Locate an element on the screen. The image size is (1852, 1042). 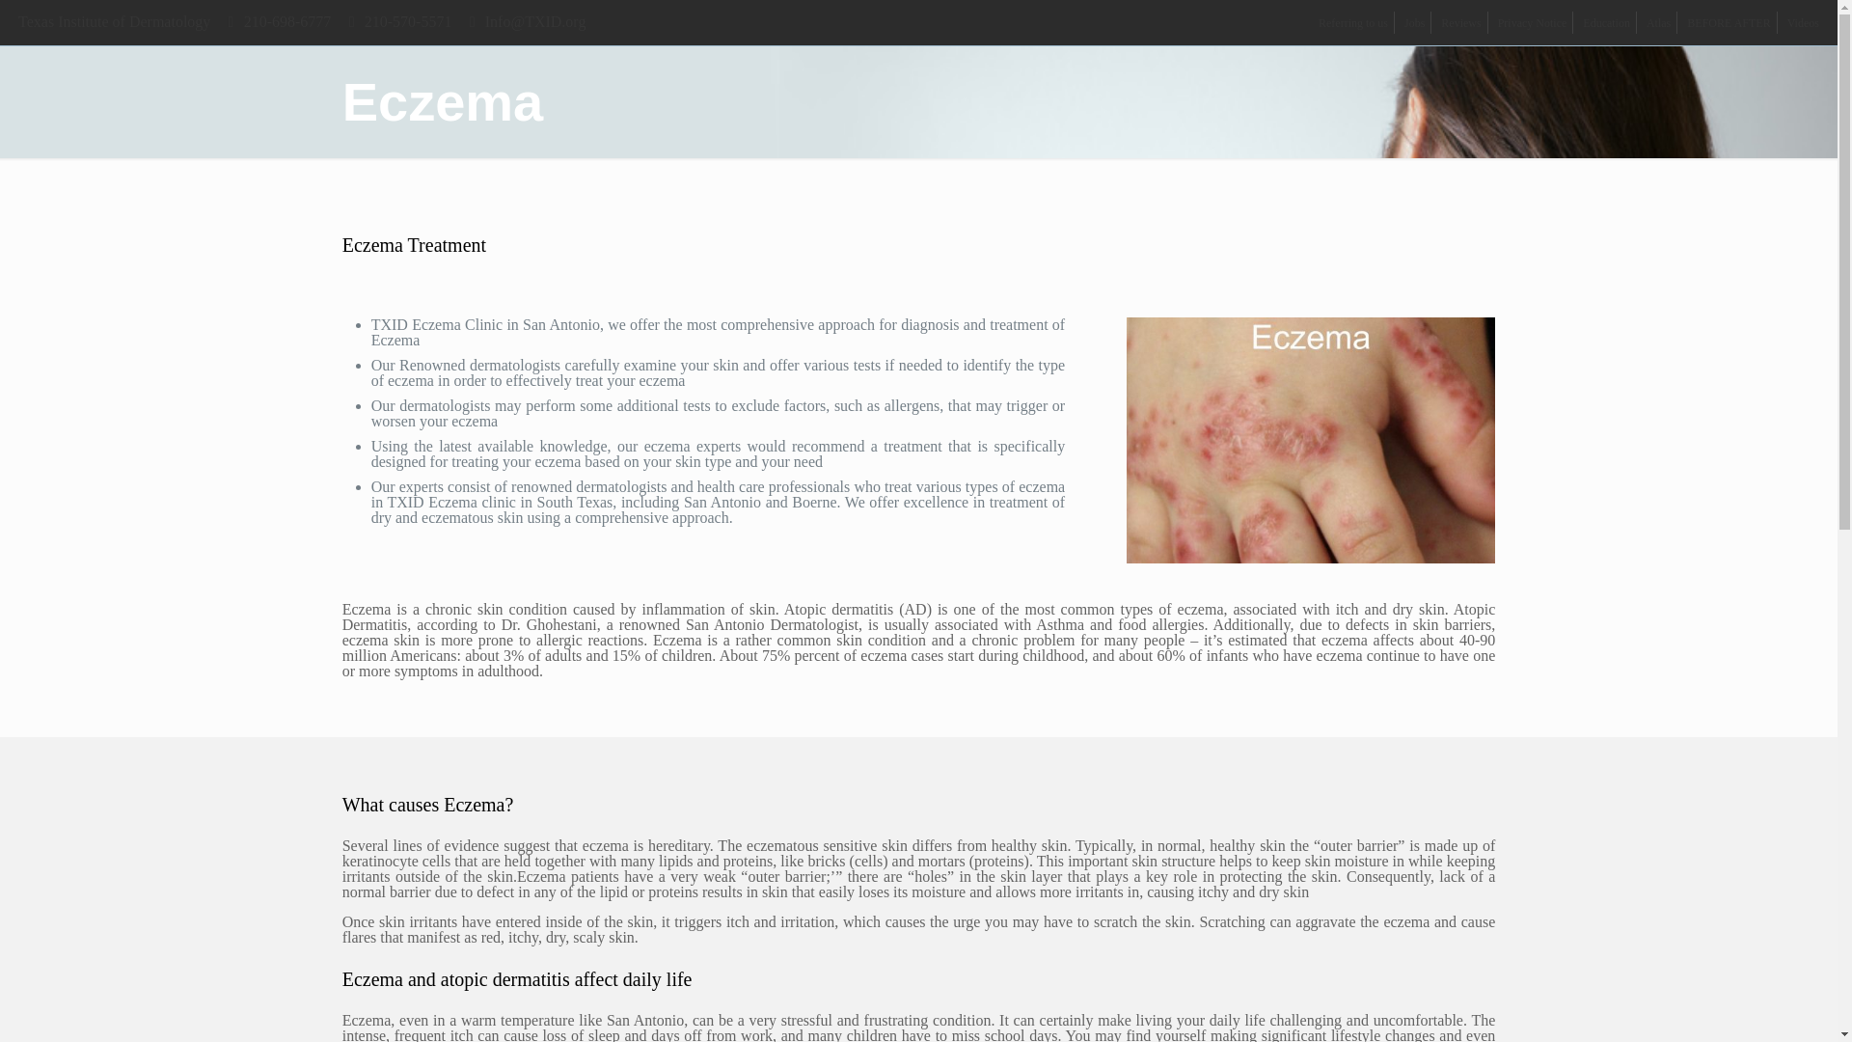
Referring to us is located at coordinates (1352, 23).